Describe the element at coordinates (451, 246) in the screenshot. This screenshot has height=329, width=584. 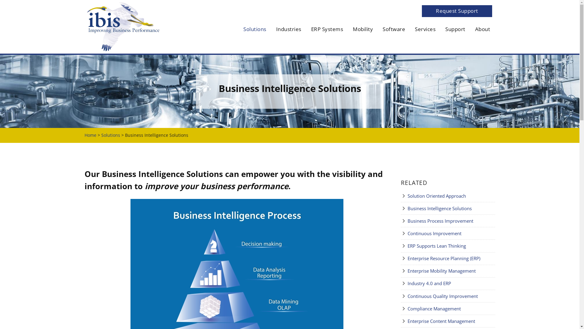
I see `ERP Supports Lean Thinking` at that location.